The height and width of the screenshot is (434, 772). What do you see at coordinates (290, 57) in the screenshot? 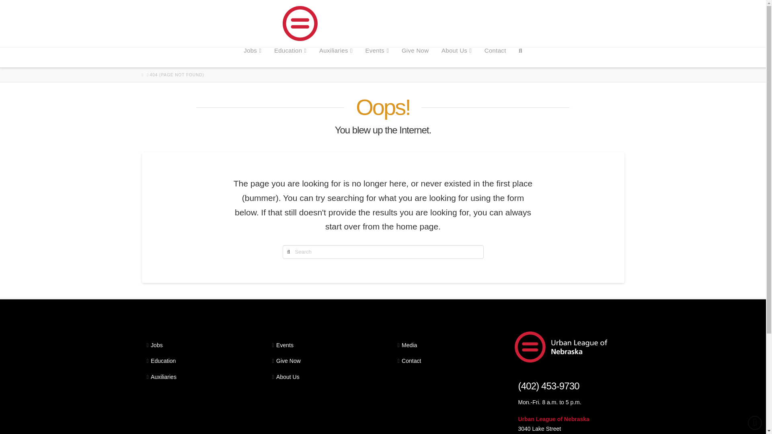
I see `Education` at bounding box center [290, 57].